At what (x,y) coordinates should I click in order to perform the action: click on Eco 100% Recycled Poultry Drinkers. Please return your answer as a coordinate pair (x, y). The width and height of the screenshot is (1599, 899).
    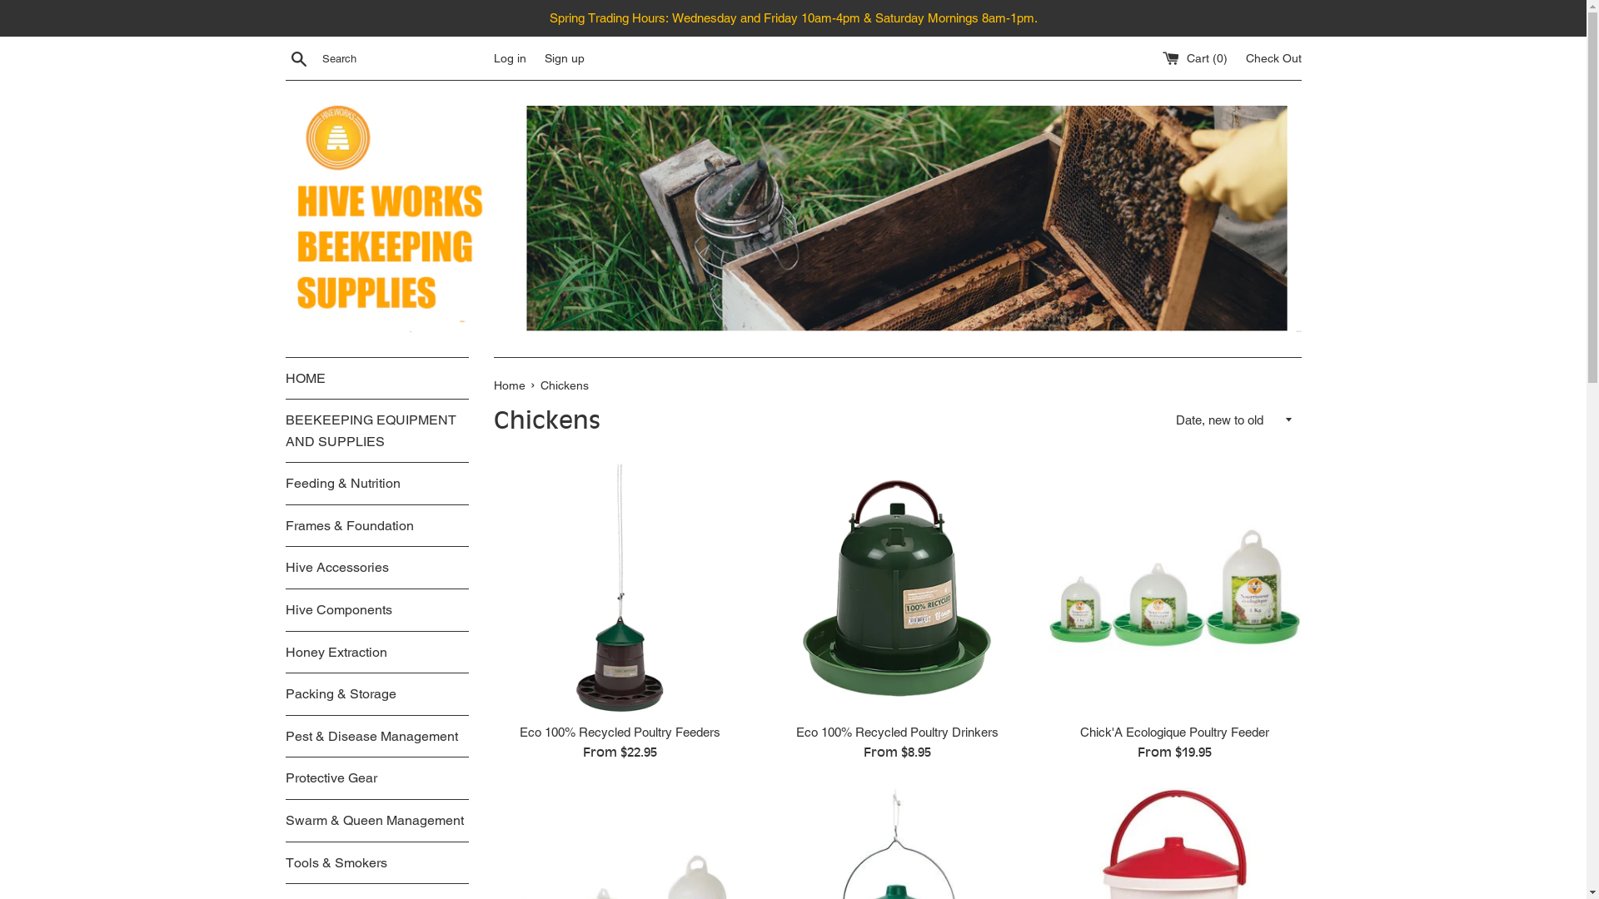
    Looking at the image, I should click on (898, 733).